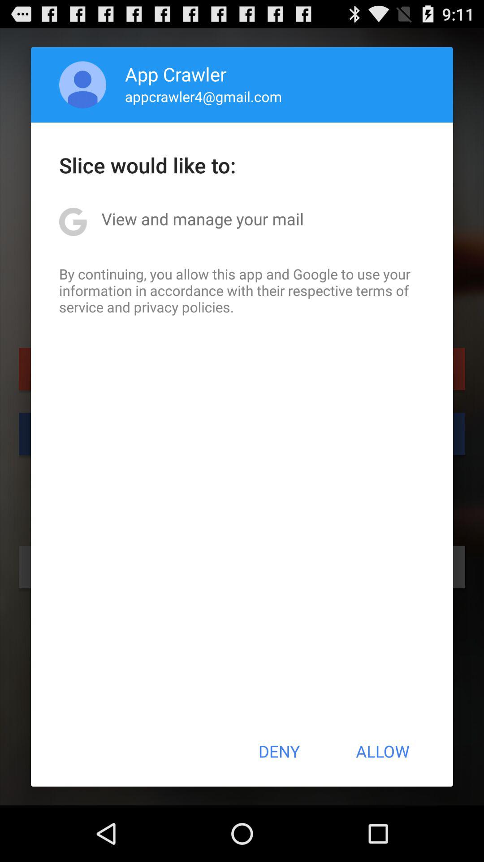 The width and height of the screenshot is (484, 862). I want to click on tap the deny icon, so click(279, 751).